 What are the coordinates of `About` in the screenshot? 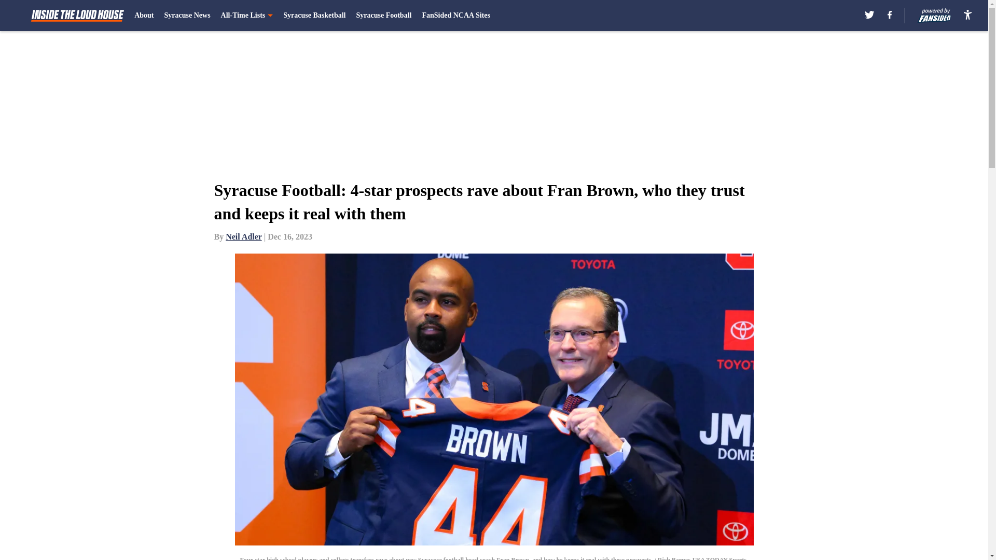 It's located at (144, 16).